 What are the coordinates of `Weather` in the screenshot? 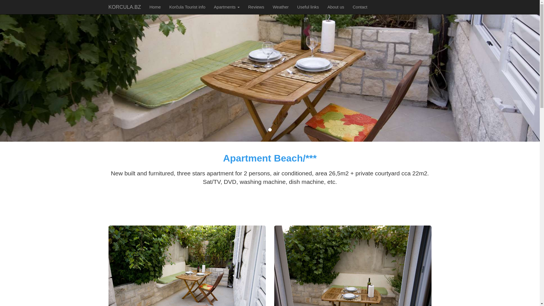 It's located at (280, 7).